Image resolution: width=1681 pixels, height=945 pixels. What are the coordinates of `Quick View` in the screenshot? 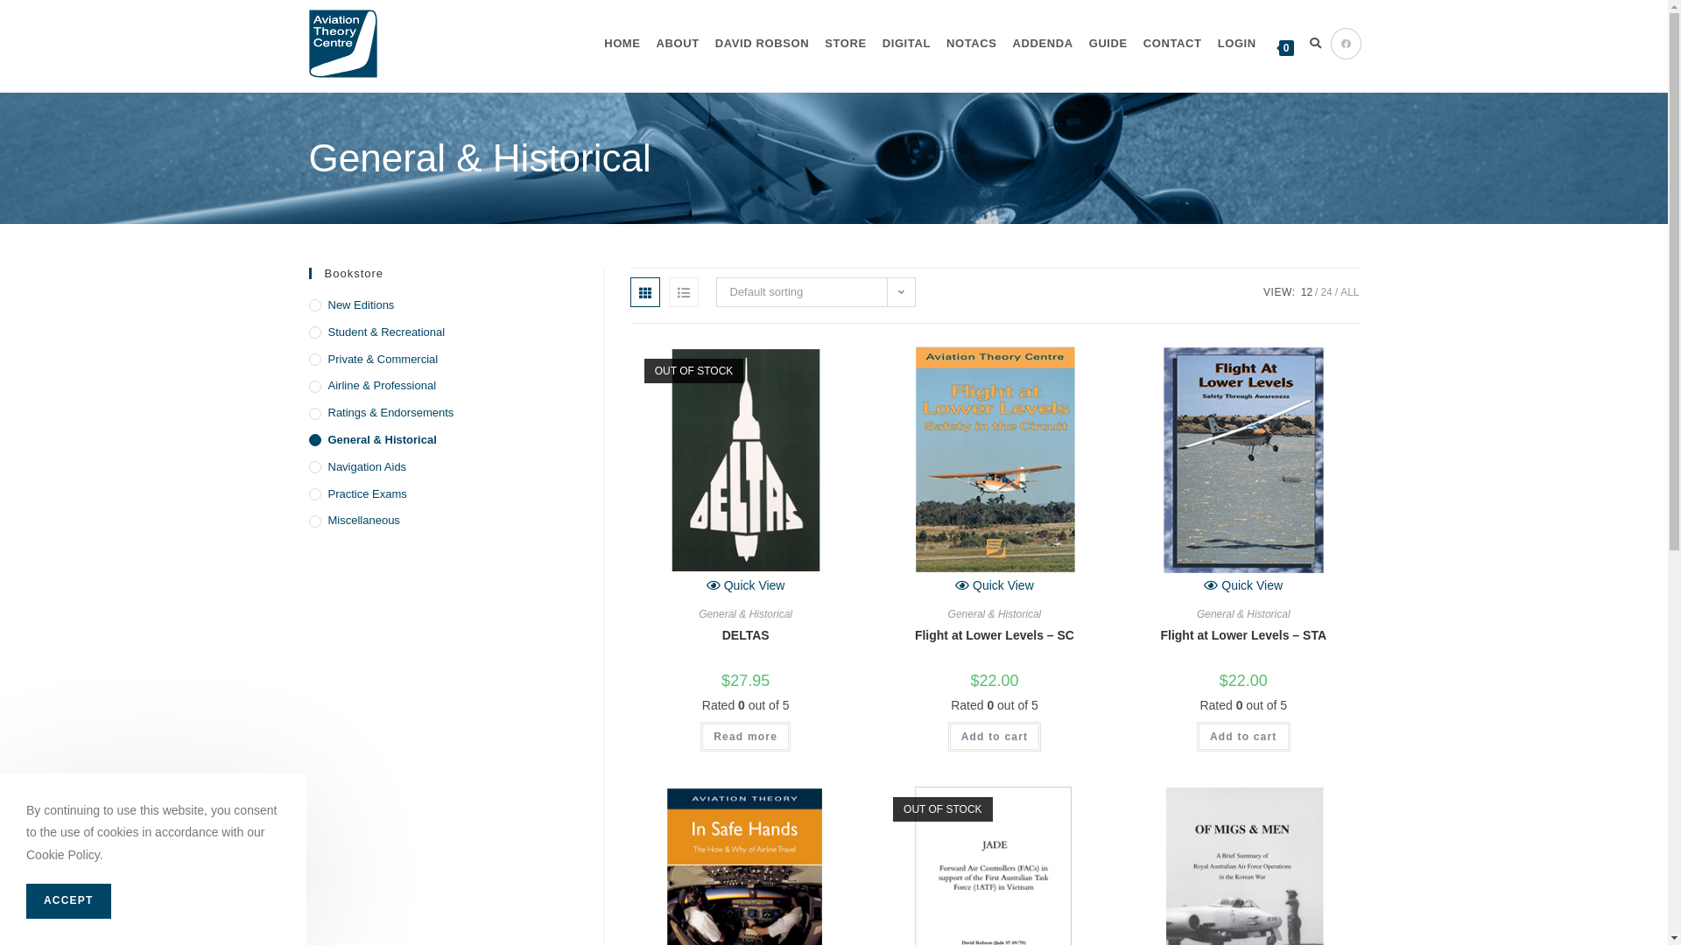 It's located at (746, 585).